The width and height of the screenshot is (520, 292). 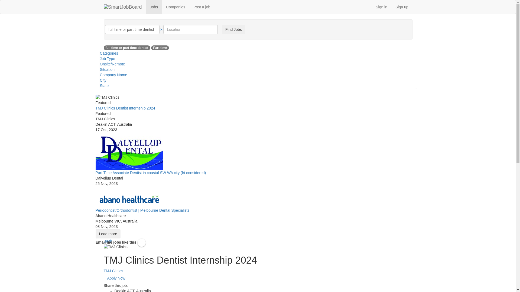 I want to click on State, so click(x=104, y=86).